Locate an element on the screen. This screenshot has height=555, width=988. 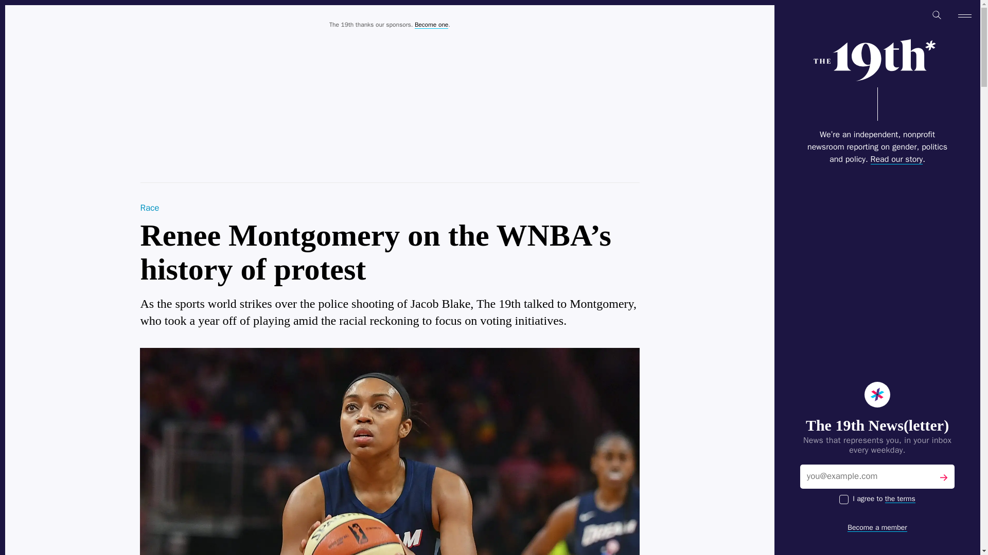
on is located at coordinates (844, 499).